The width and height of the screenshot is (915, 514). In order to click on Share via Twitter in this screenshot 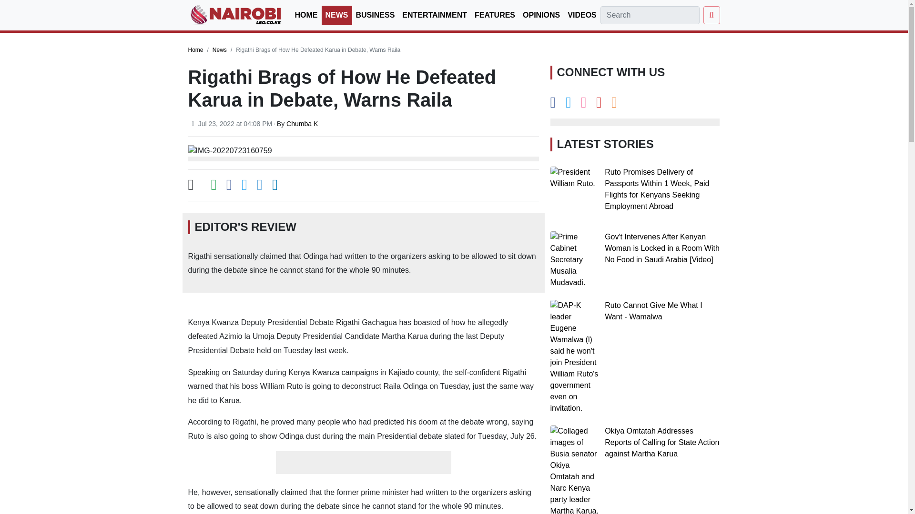, I will do `click(244, 187)`.